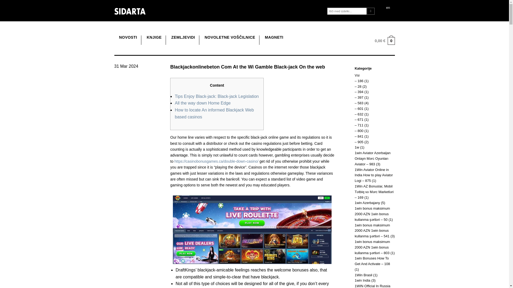  What do you see at coordinates (128, 37) in the screenshot?
I see `NOVOSTI` at bounding box center [128, 37].